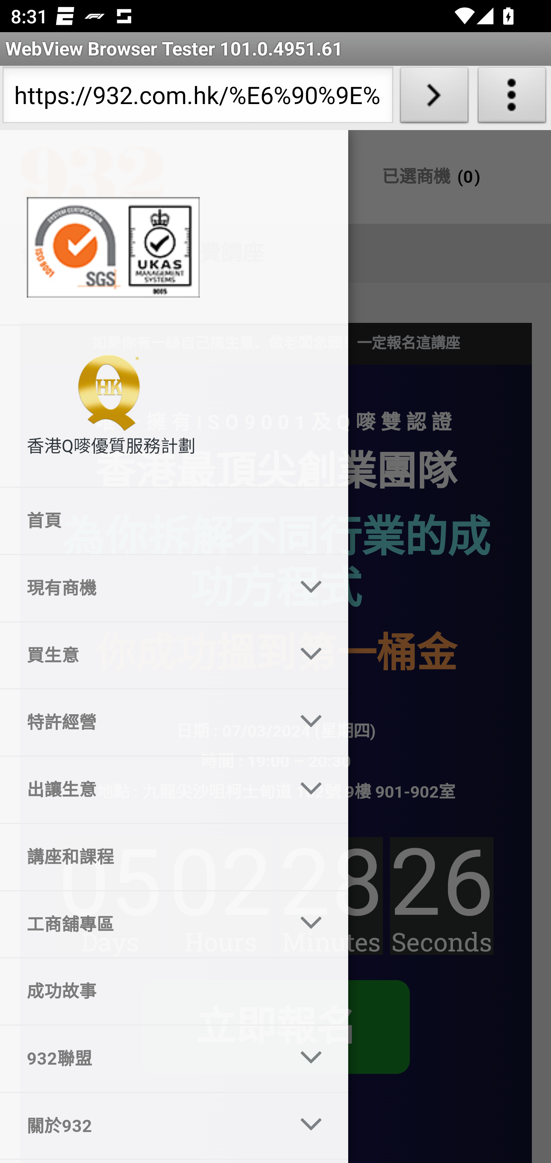 The width and height of the screenshot is (551, 1163). I want to click on 關於932, so click(141, 1126).